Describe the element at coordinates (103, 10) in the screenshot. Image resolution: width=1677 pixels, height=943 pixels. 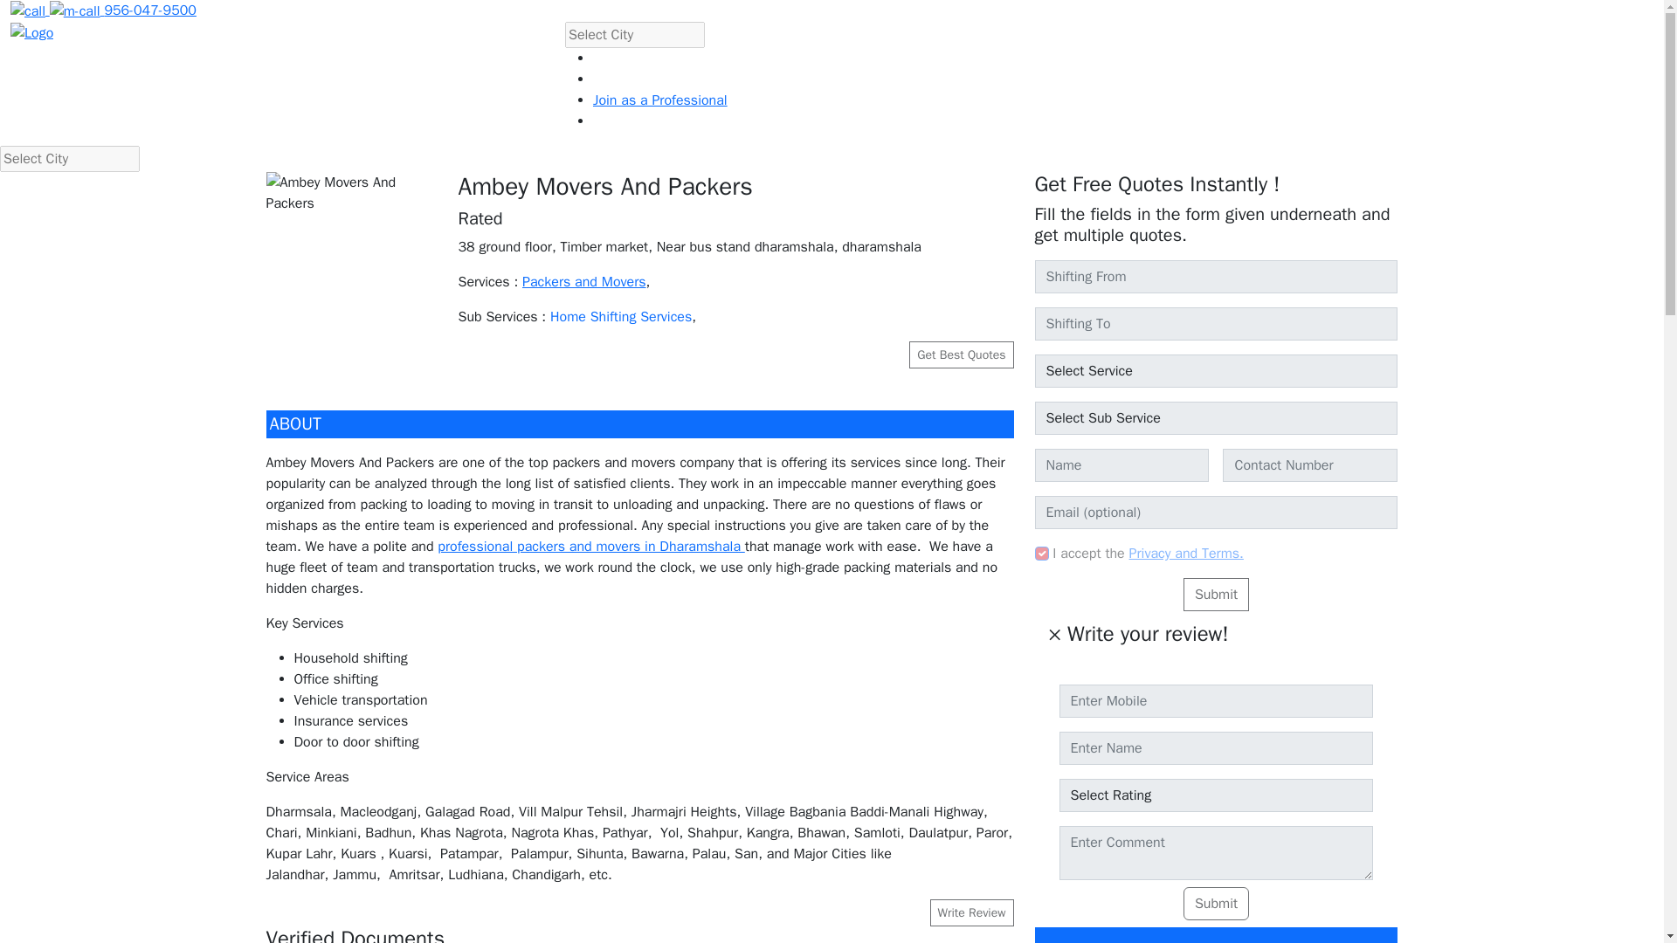
I see `956-047-9500` at that location.